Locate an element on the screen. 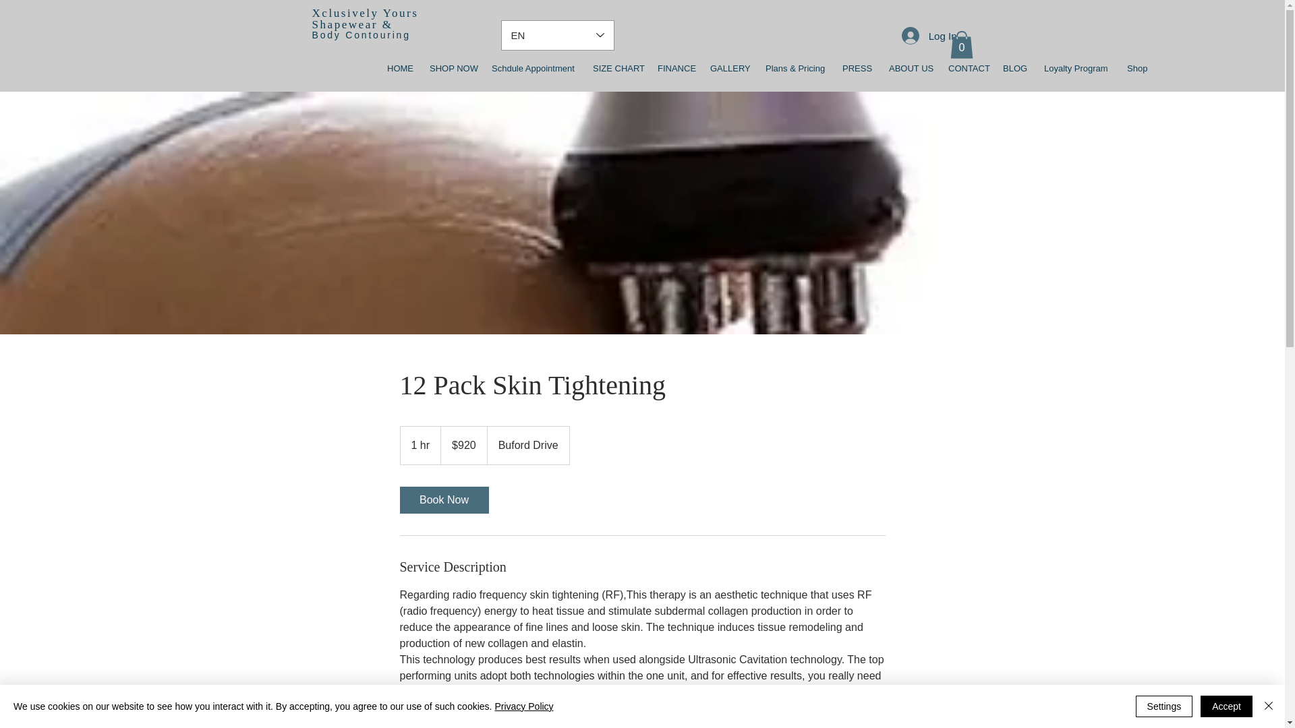  Log In is located at coordinates (929, 35).